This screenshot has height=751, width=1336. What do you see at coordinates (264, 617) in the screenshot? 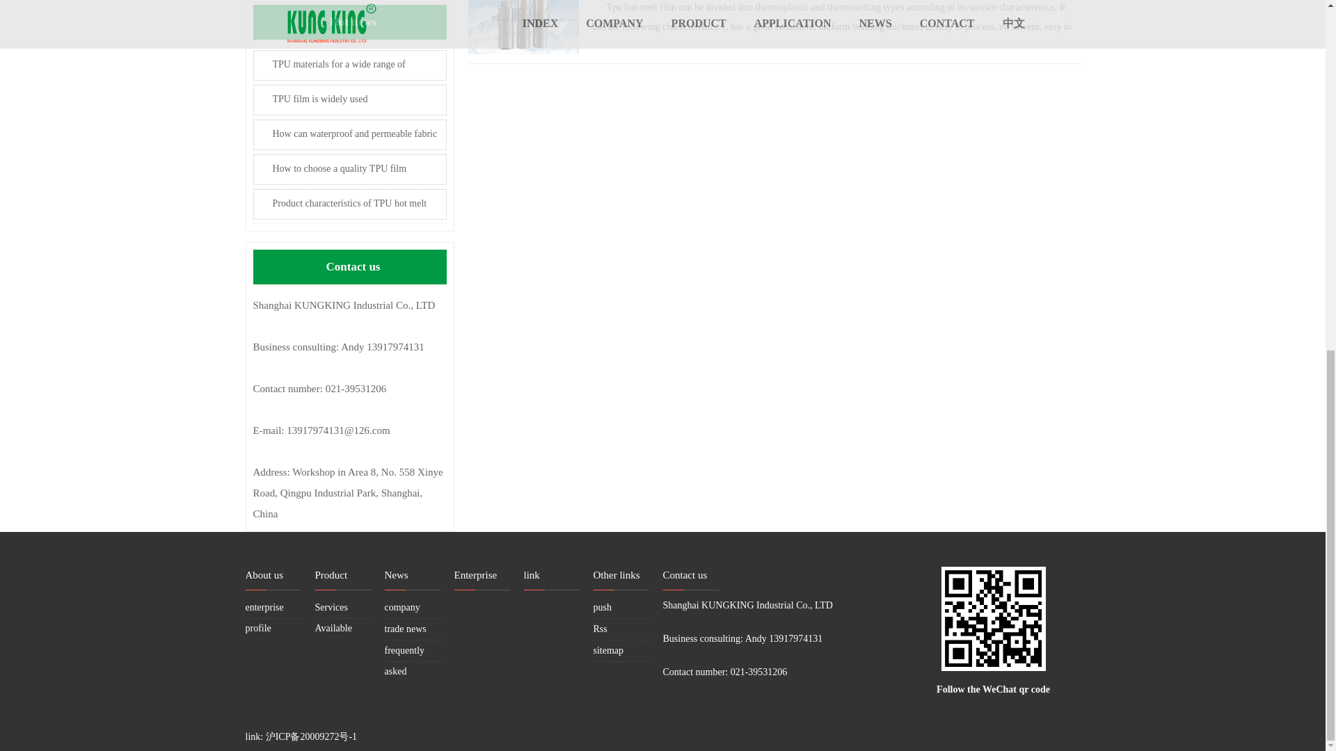
I see `enterprise profile` at bounding box center [264, 617].